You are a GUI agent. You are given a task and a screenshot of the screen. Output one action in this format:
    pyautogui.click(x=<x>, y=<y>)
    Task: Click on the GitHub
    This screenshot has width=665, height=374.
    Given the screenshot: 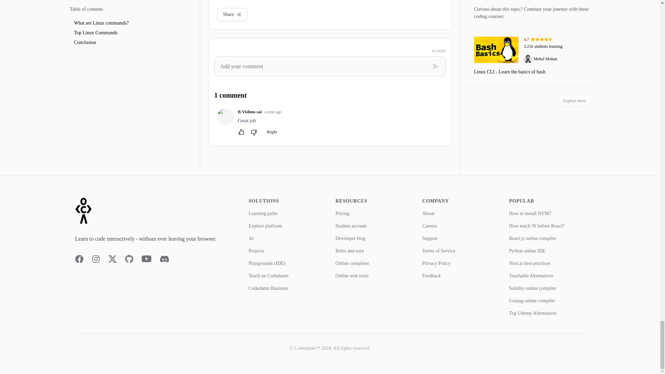 What is the action you would take?
    pyautogui.click(x=129, y=259)
    